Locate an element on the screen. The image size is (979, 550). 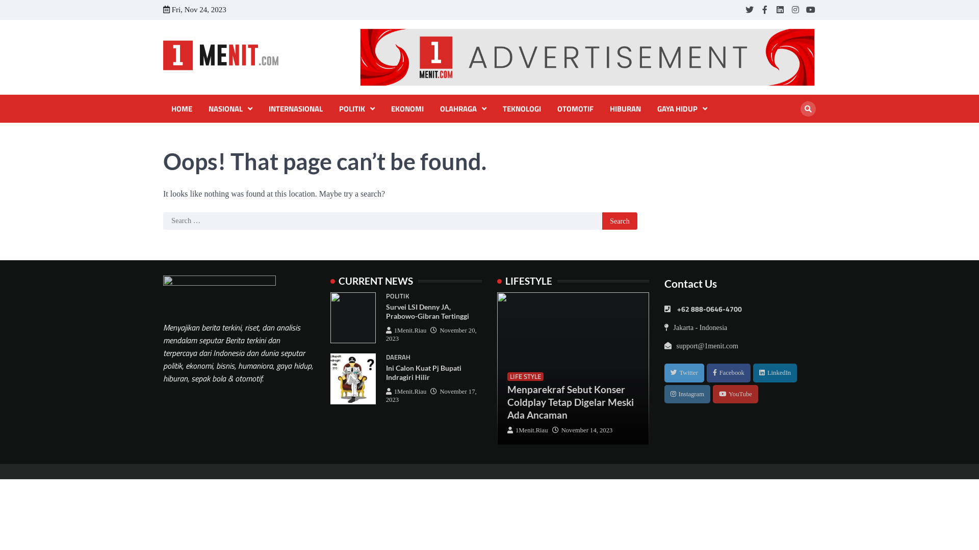
DAERAH is located at coordinates (398, 358).